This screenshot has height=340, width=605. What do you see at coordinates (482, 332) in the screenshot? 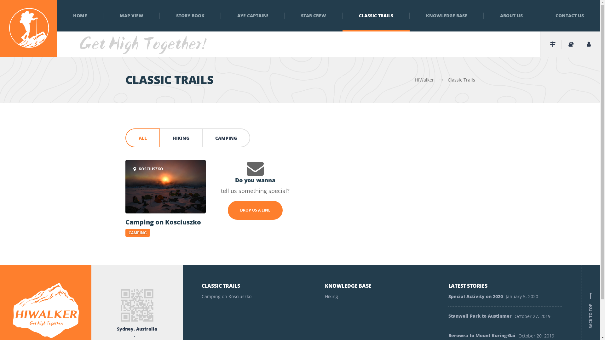
I see `Berowra to Mount Kuring-Gai` at bounding box center [482, 332].